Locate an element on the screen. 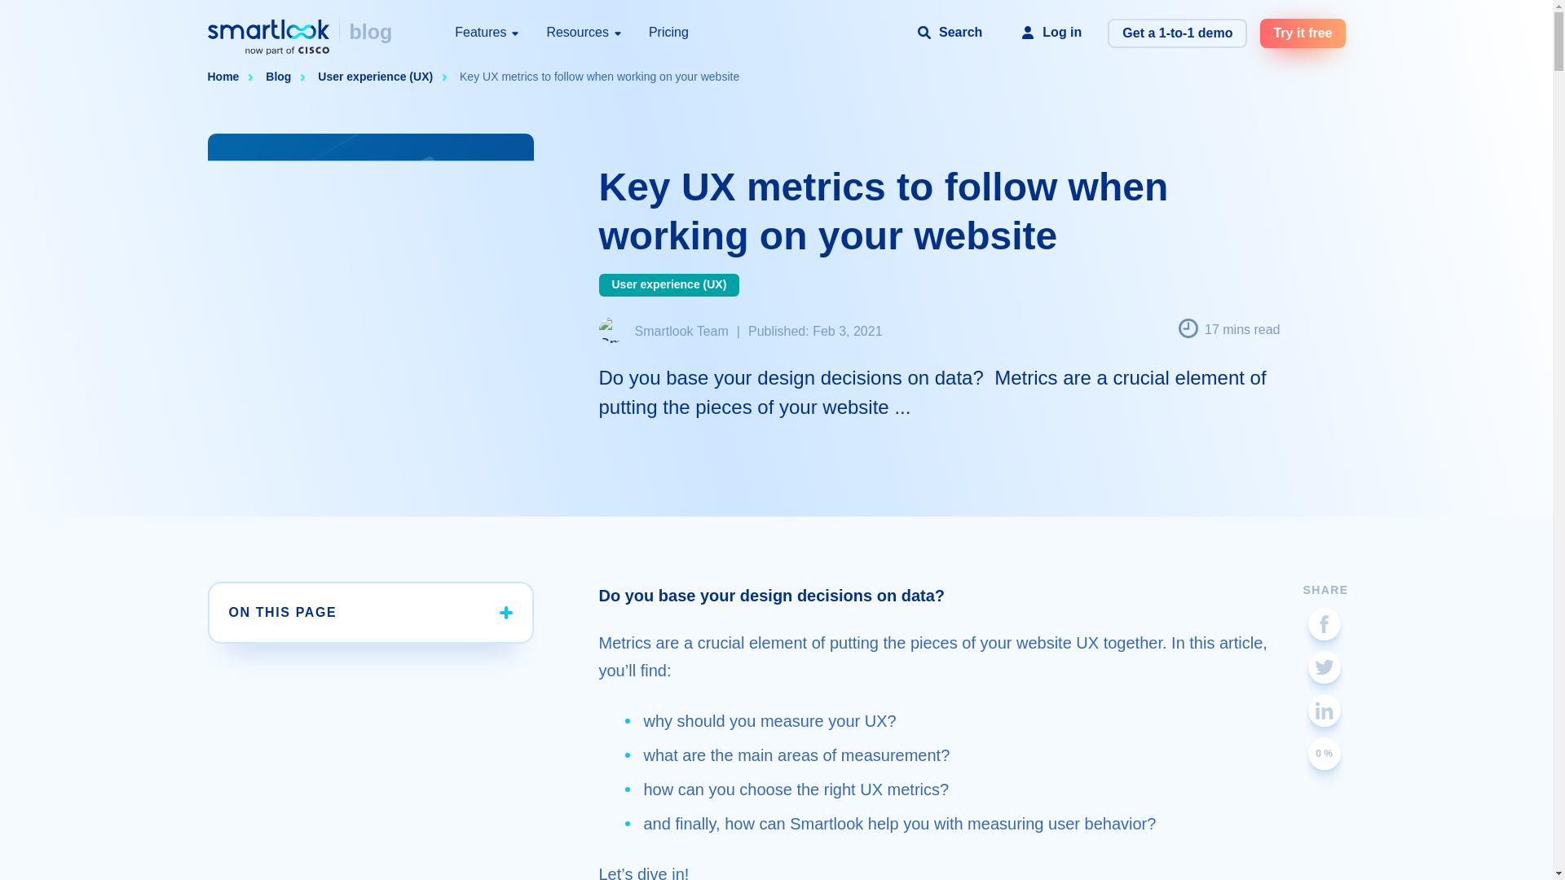 This screenshot has height=880, width=1565. Get a 1-to-1 demo is located at coordinates (1177, 33).